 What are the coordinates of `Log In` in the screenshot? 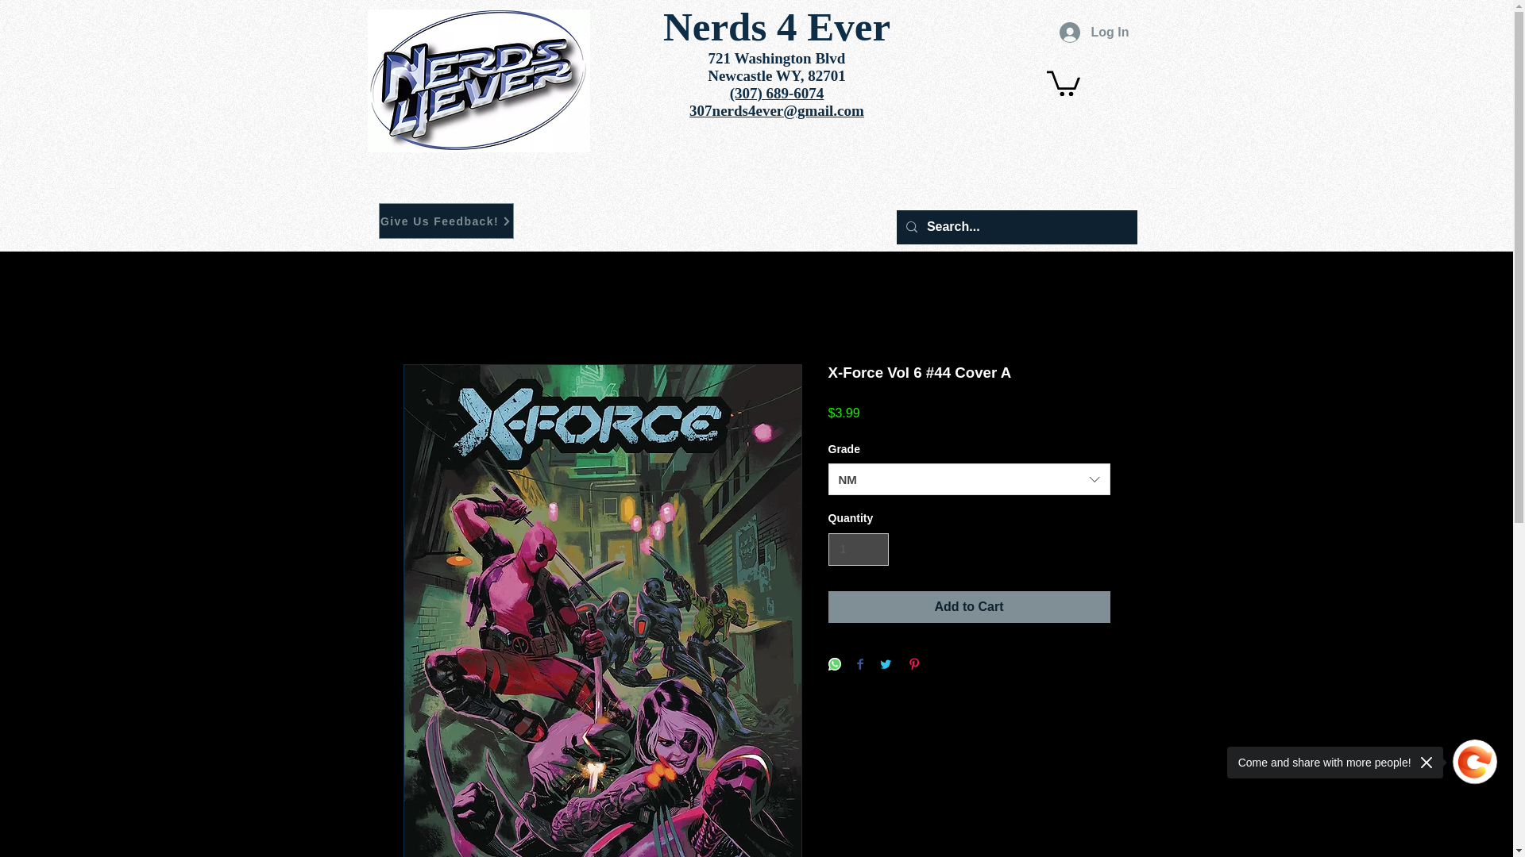 It's located at (1095, 32).